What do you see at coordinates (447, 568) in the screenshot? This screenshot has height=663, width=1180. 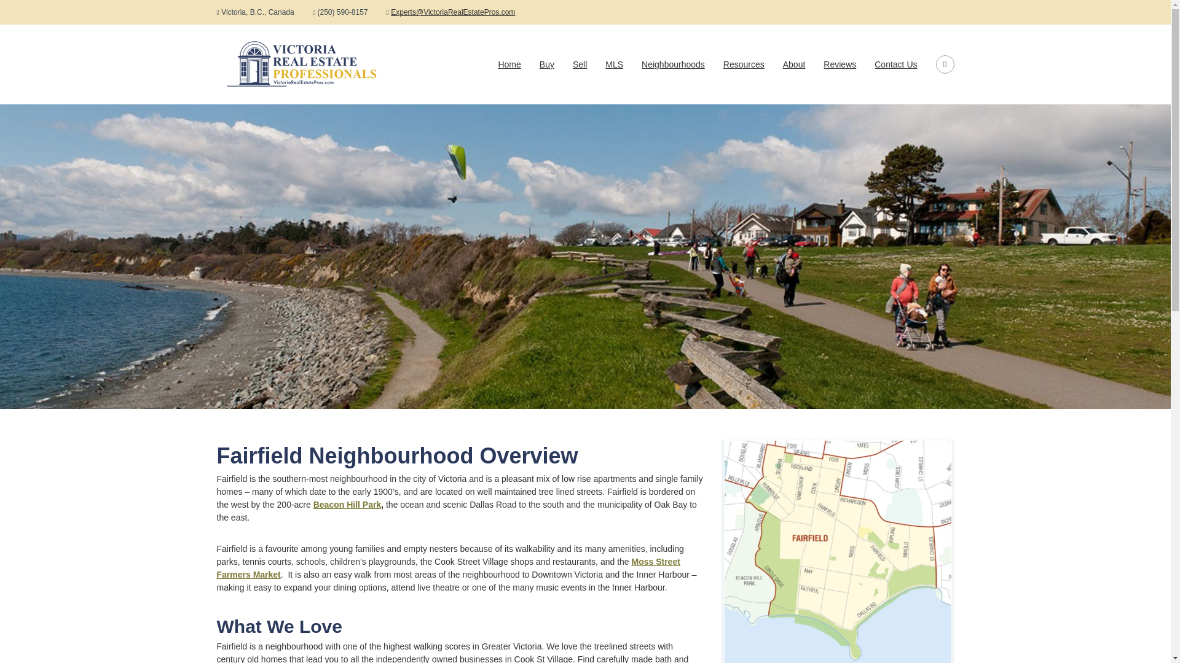 I see `Moss Street Farmers Market` at bounding box center [447, 568].